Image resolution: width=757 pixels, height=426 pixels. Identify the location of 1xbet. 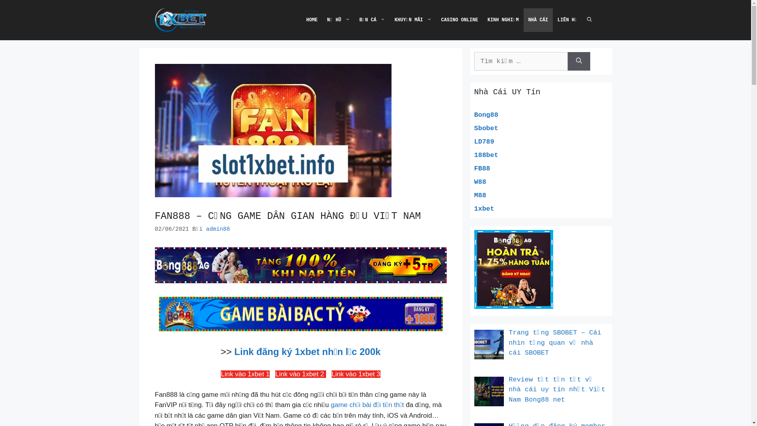
(484, 209).